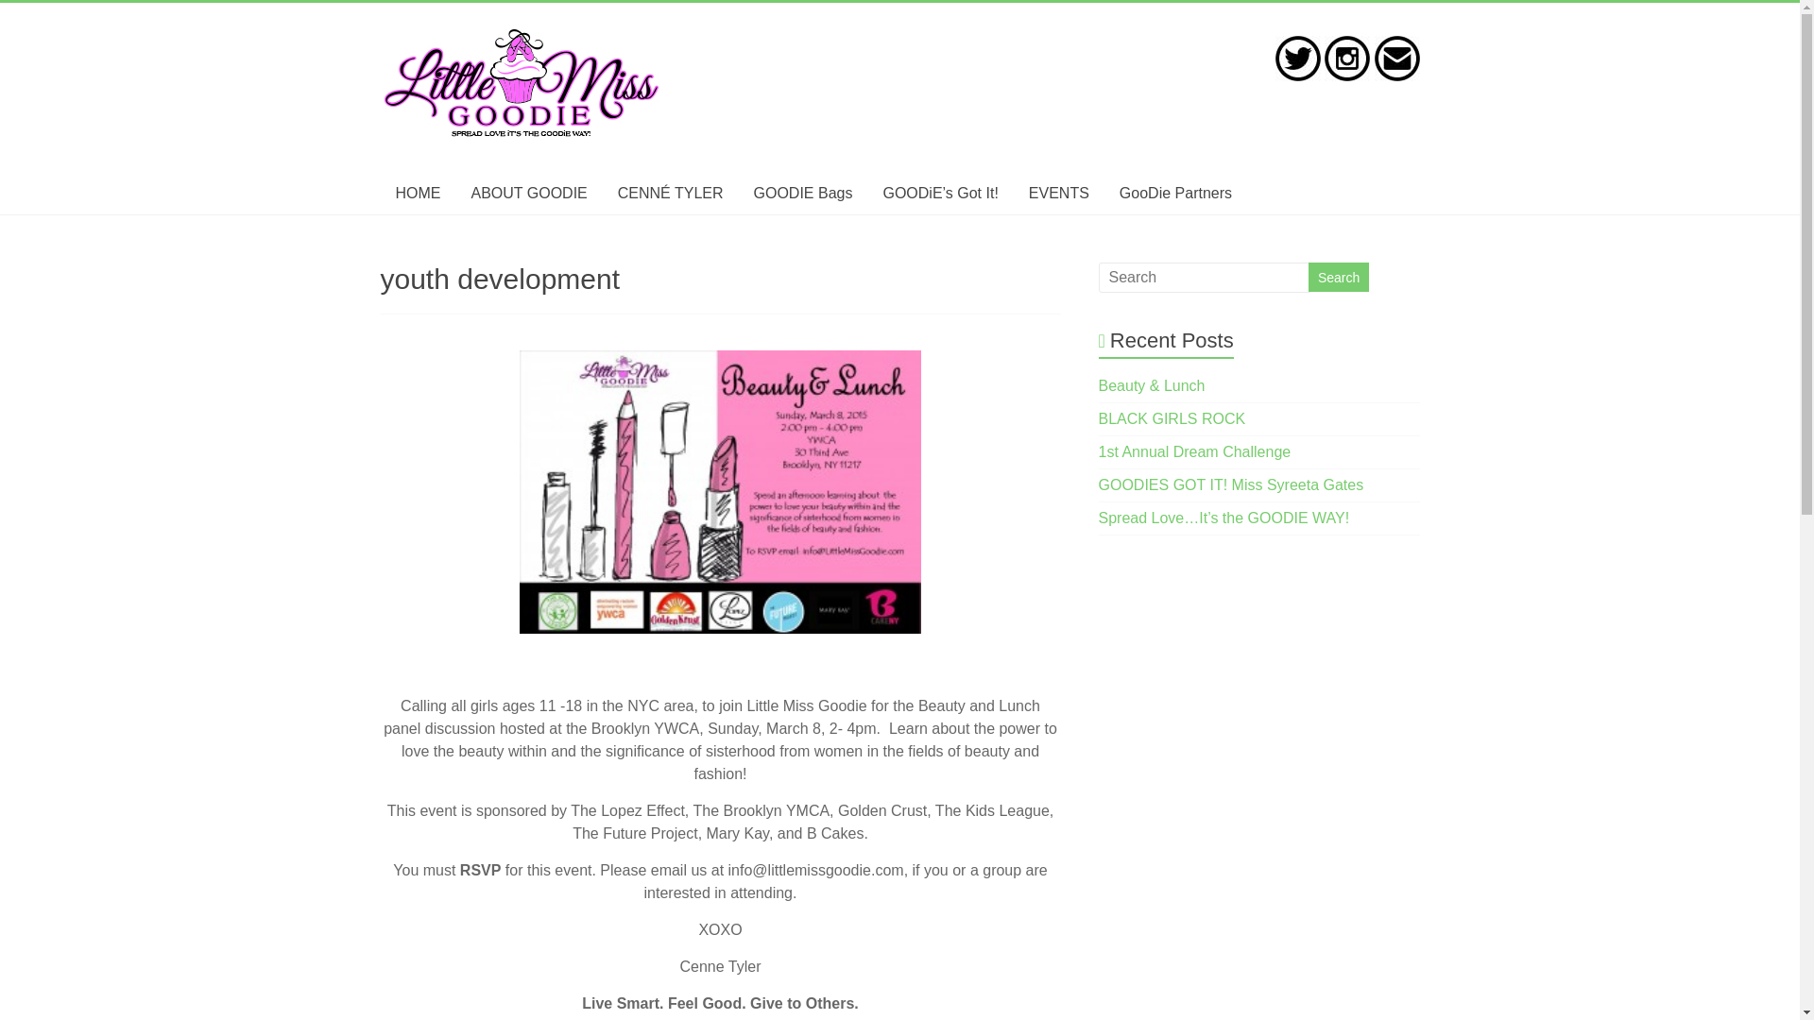 The image size is (1814, 1020). I want to click on BLACK GIRLS ROCK, so click(1172, 419).